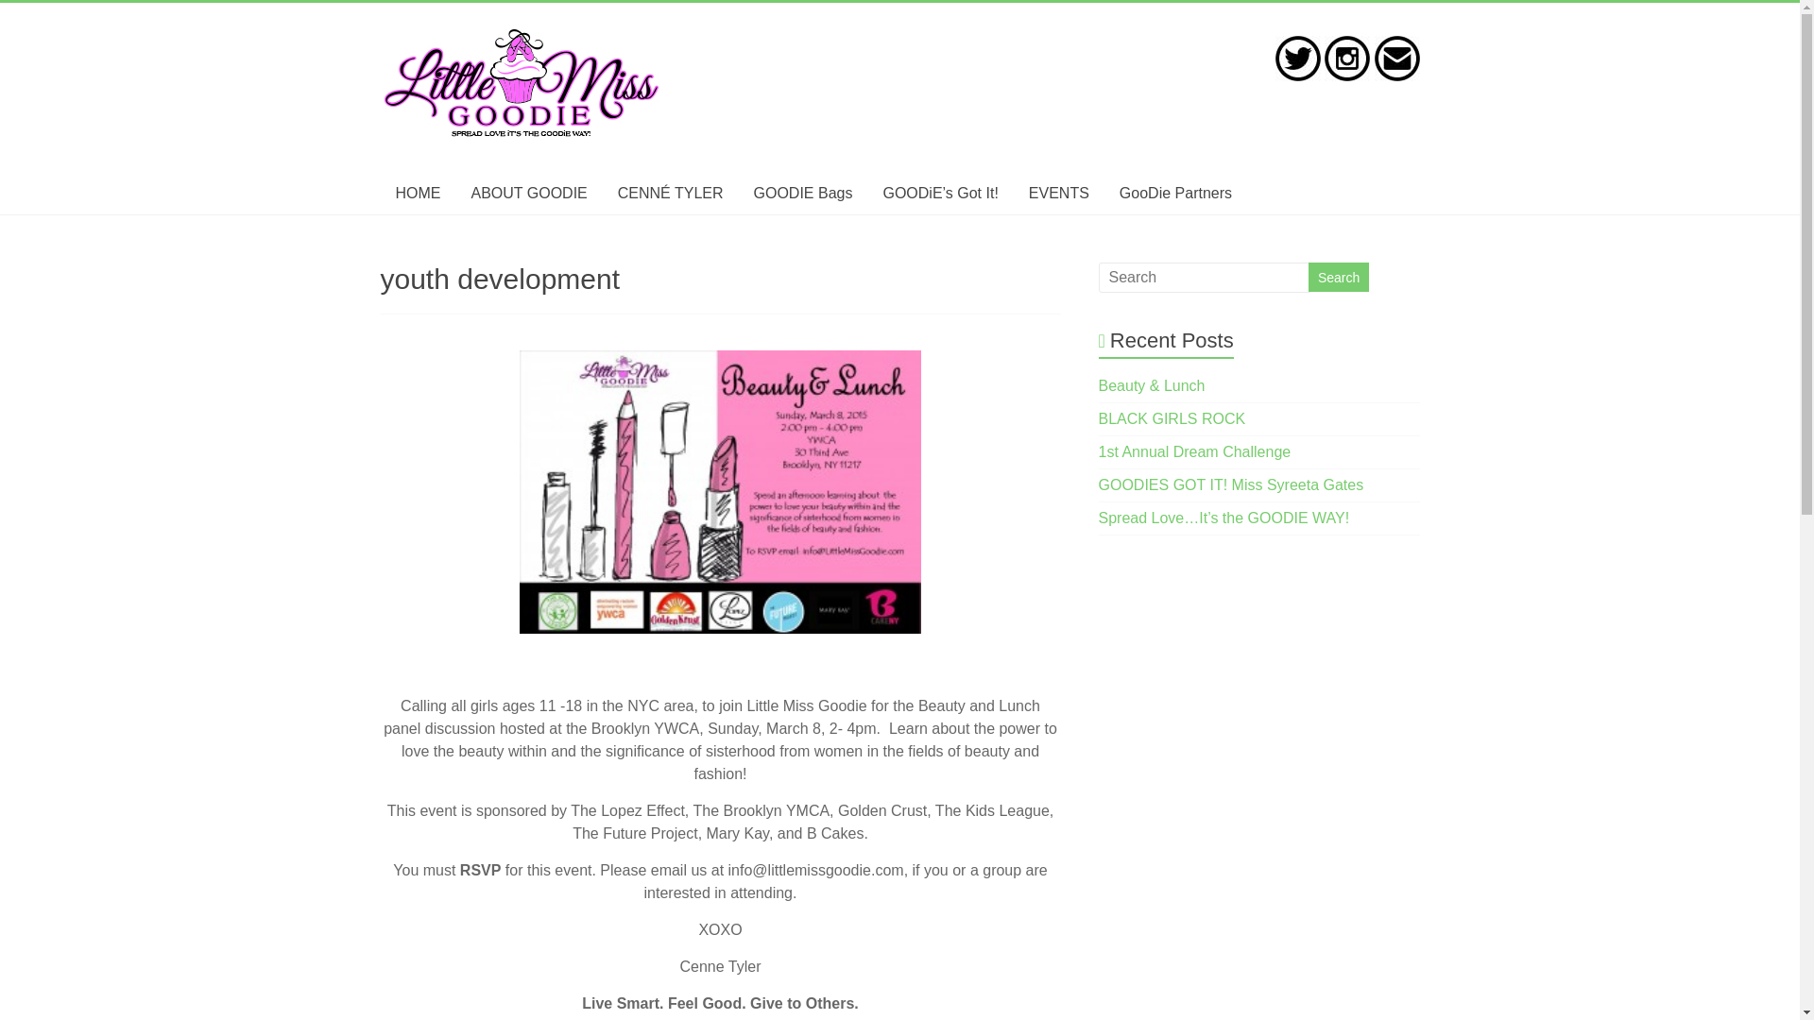 The image size is (1814, 1020). I want to click on BLACK GIRLS ROCK, so click(1172, 419).